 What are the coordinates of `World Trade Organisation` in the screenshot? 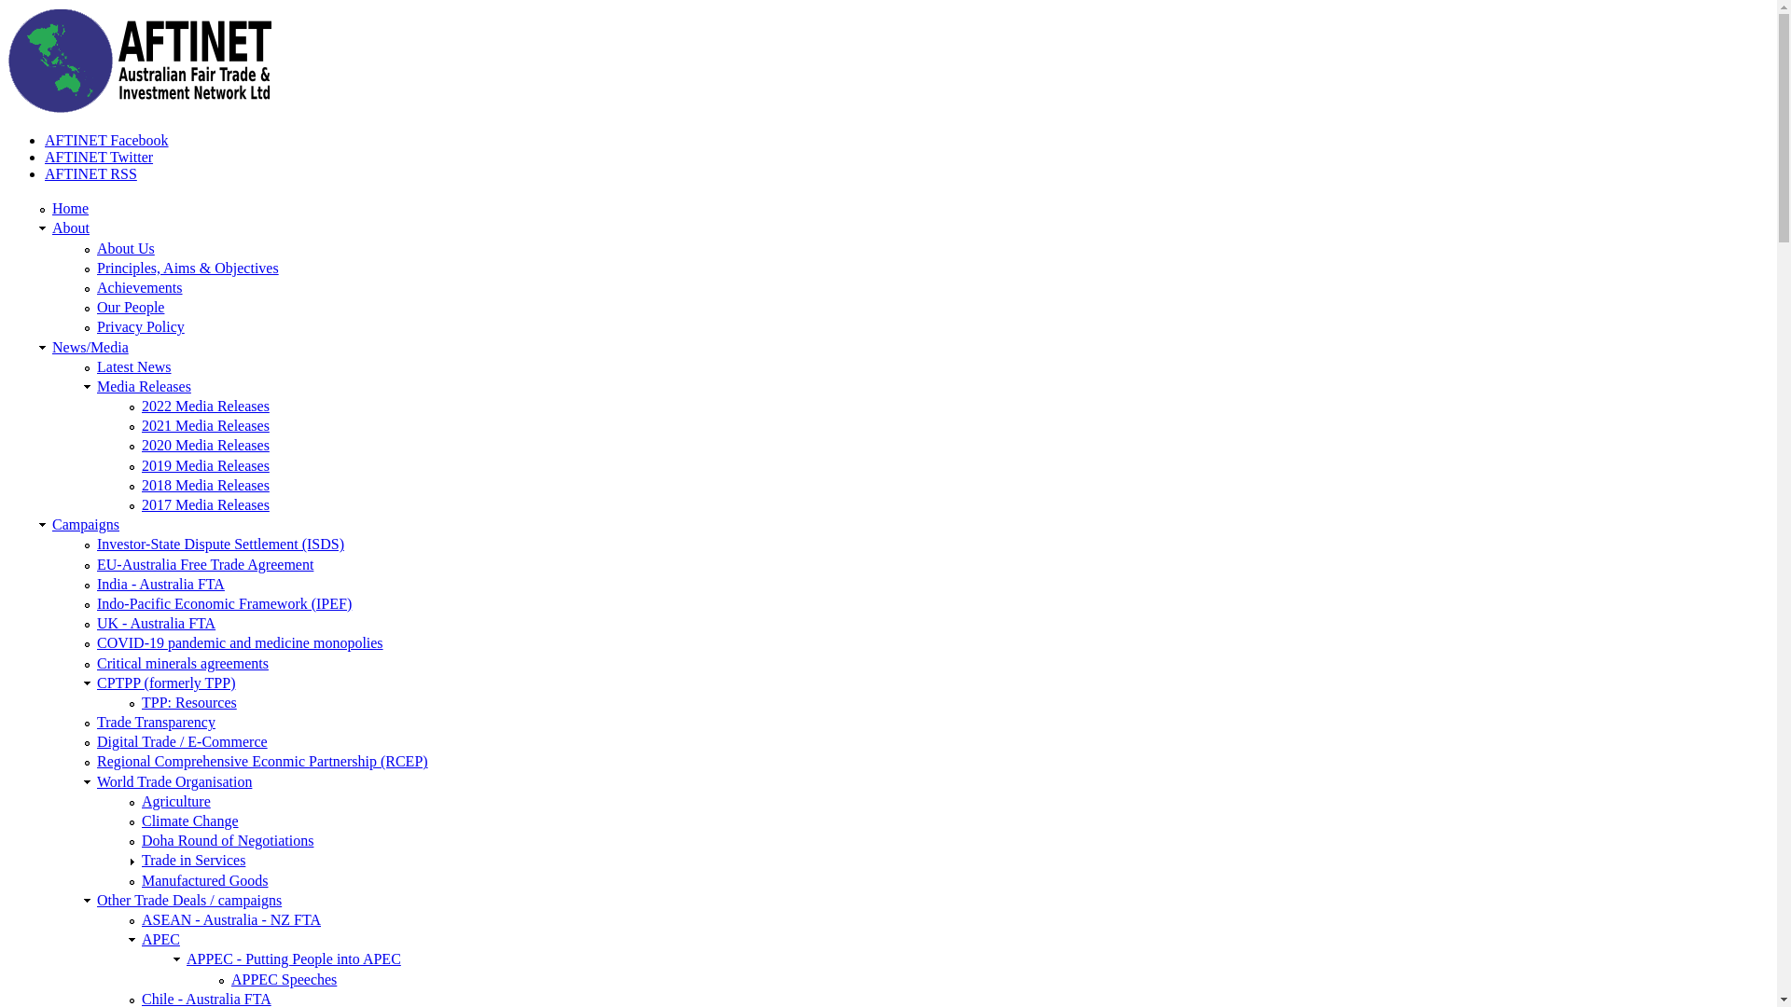 It's located at (174, 781).